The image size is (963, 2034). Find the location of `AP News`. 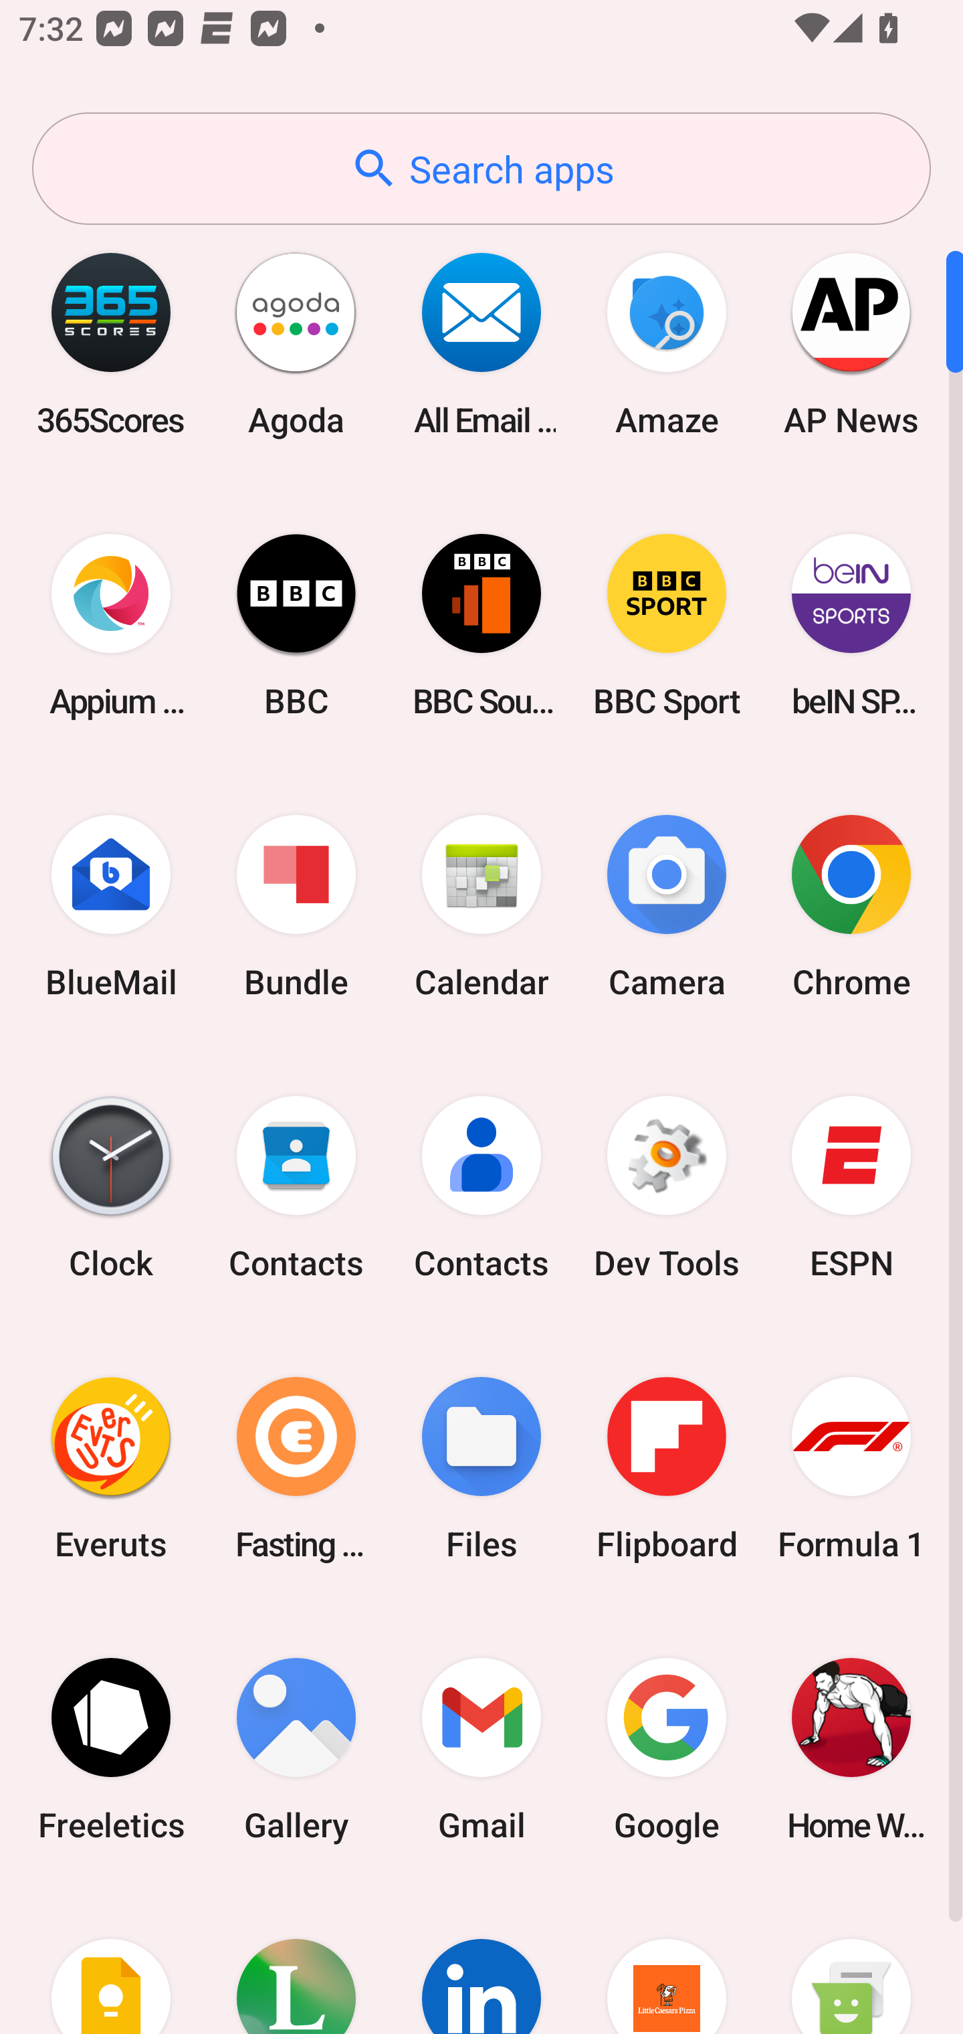

AP News is located at coordinates (851, 344).